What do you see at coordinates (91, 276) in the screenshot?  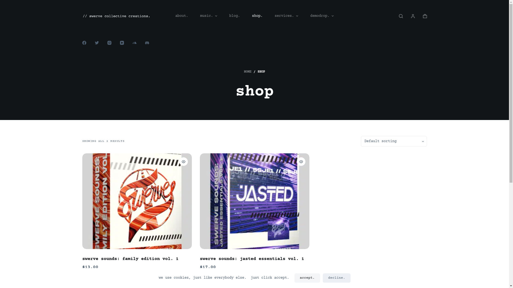 I see `samples.` at bounding box center [91, 276].